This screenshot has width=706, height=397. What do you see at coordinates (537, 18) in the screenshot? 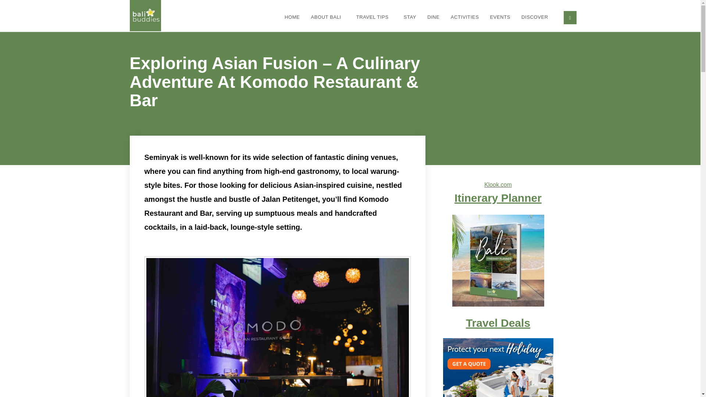
I see `DISCOVER` at bounding box center [537, 18].